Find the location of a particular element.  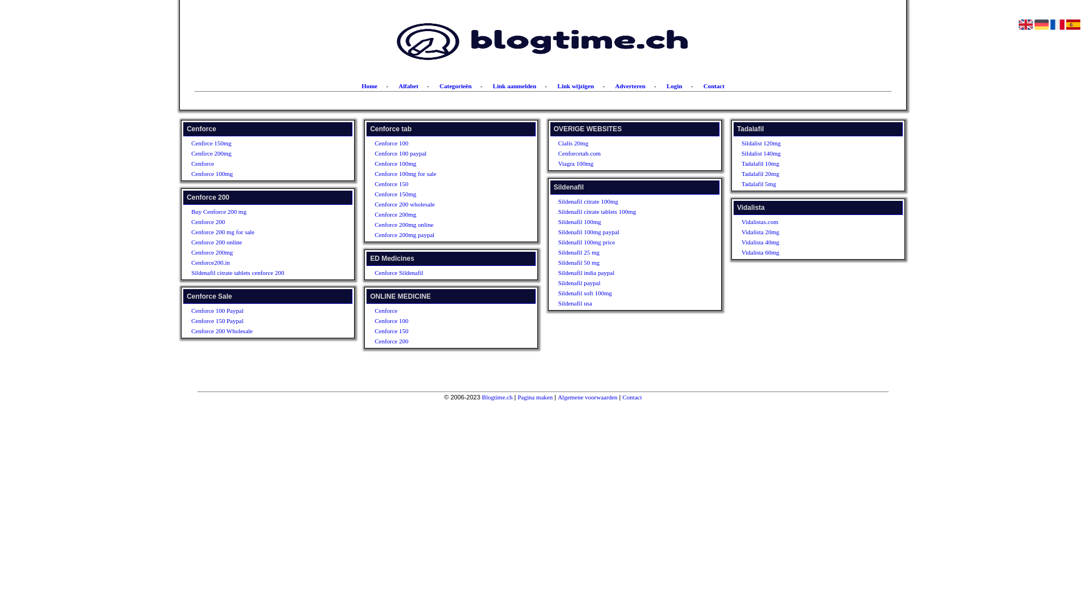

Cenforce 100 is located at coordinates (440, 143).